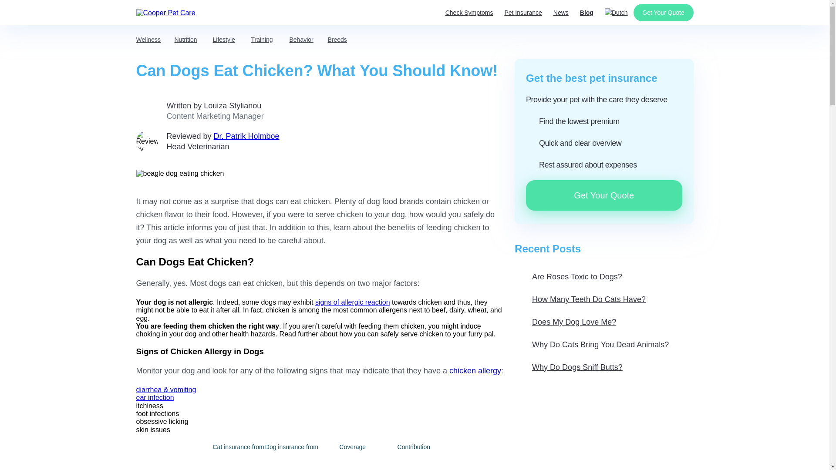  Describe the element at coordinates (565, 322) in the screenshot. I see `Does My Dog Love Me?` at that location.